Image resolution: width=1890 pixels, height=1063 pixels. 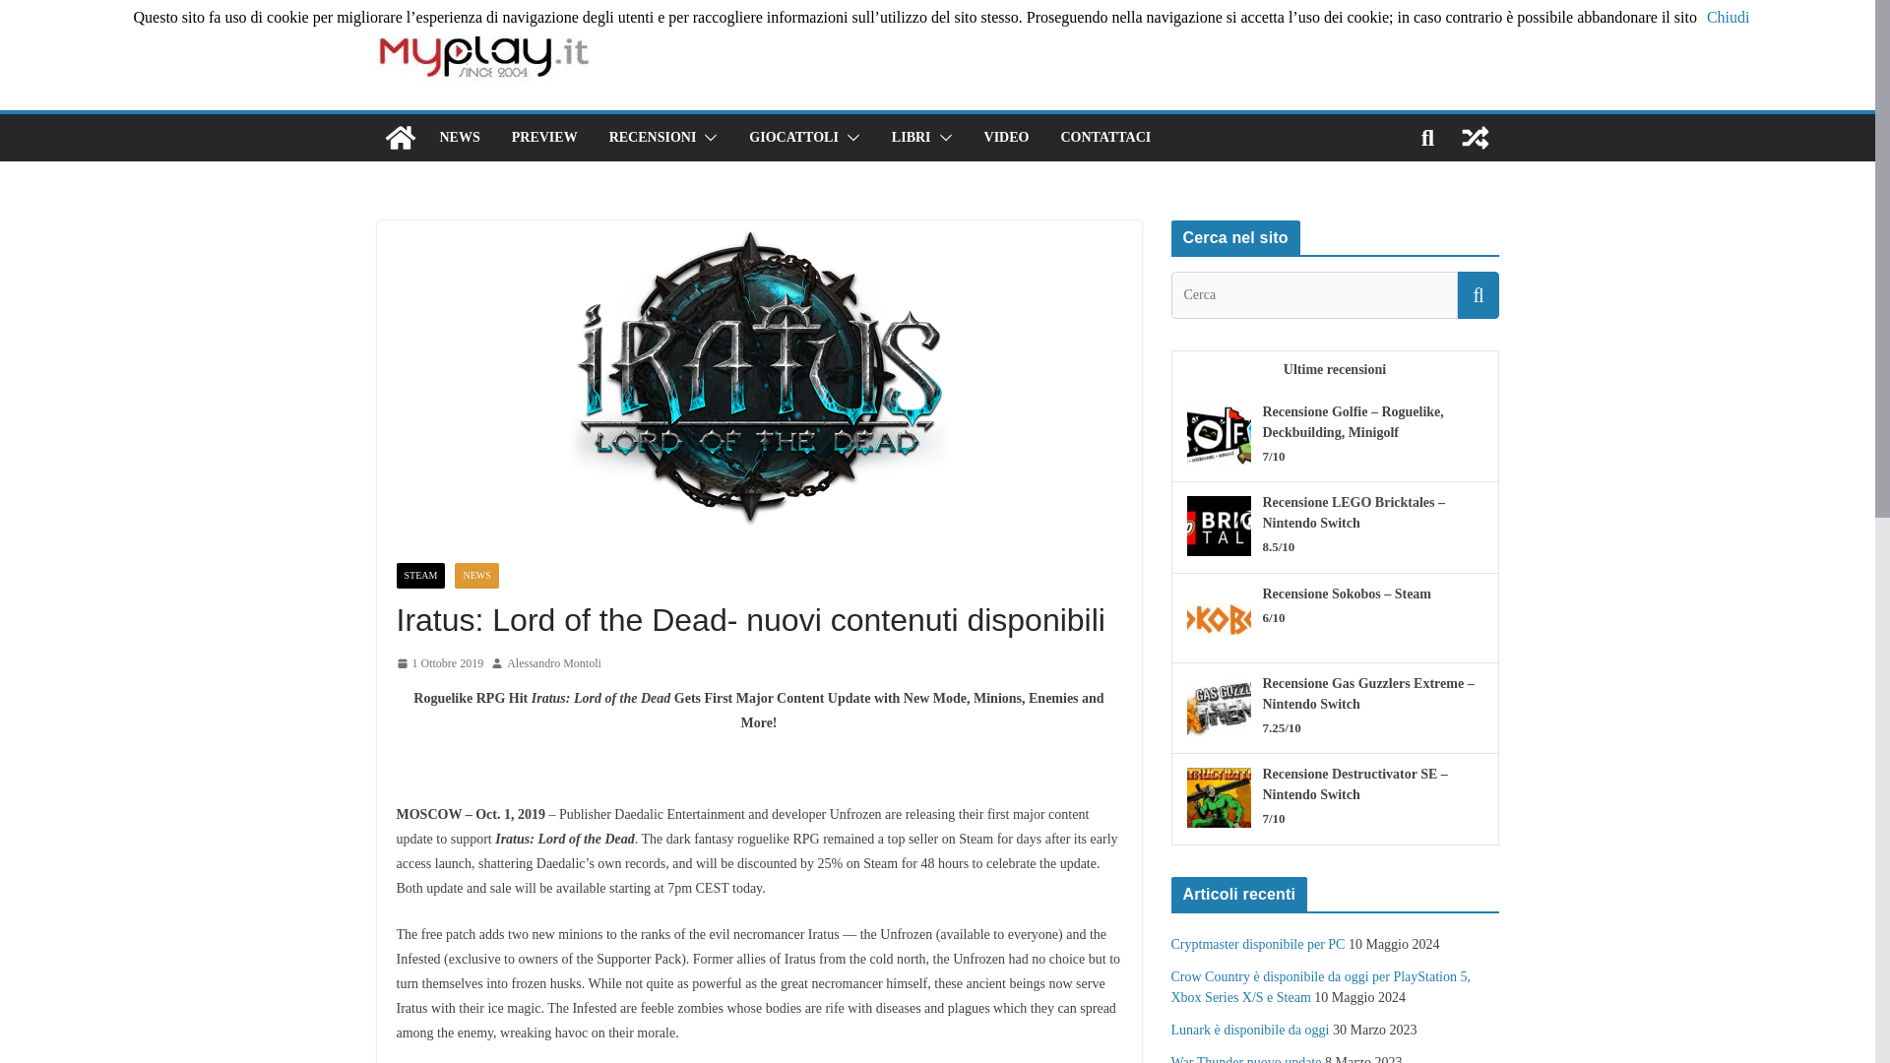 I want to click on PREVIEW, so click(x=545, y=138).